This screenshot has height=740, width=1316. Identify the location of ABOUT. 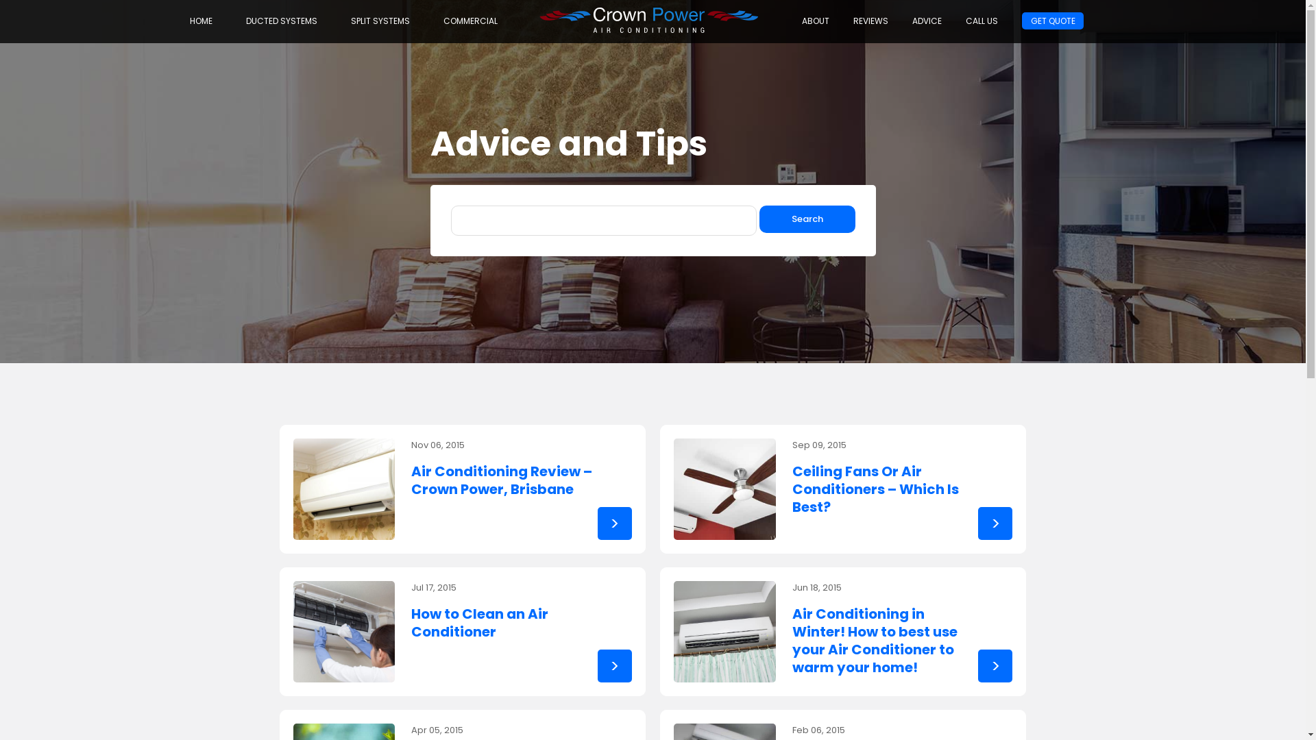
(816, 21).